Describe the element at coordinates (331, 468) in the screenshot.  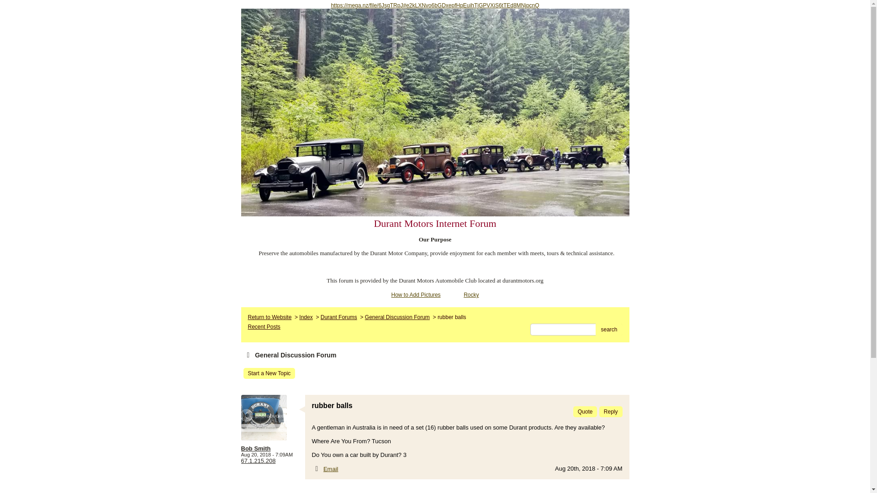
I see `Email` at that location.